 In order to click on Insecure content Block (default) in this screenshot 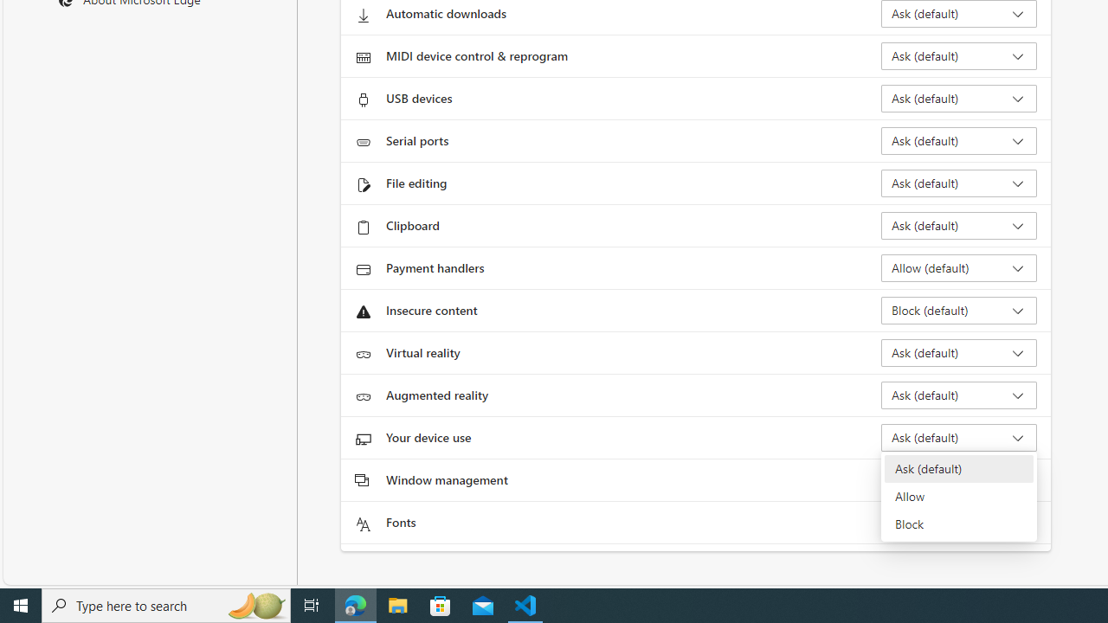, I will do `click(959, 310)`.